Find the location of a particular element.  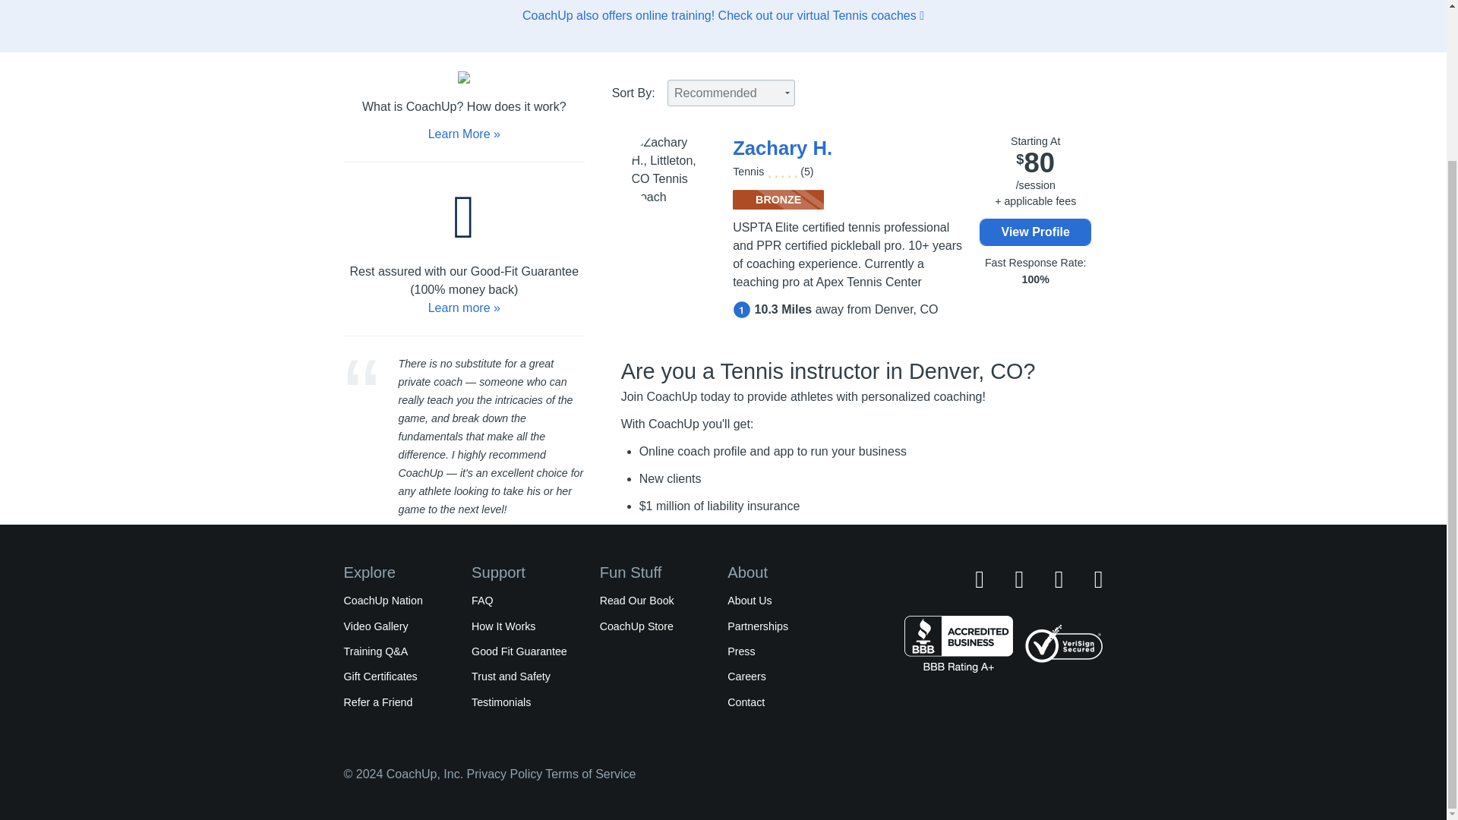

Video Gallery is located at coordinates (375, 626).